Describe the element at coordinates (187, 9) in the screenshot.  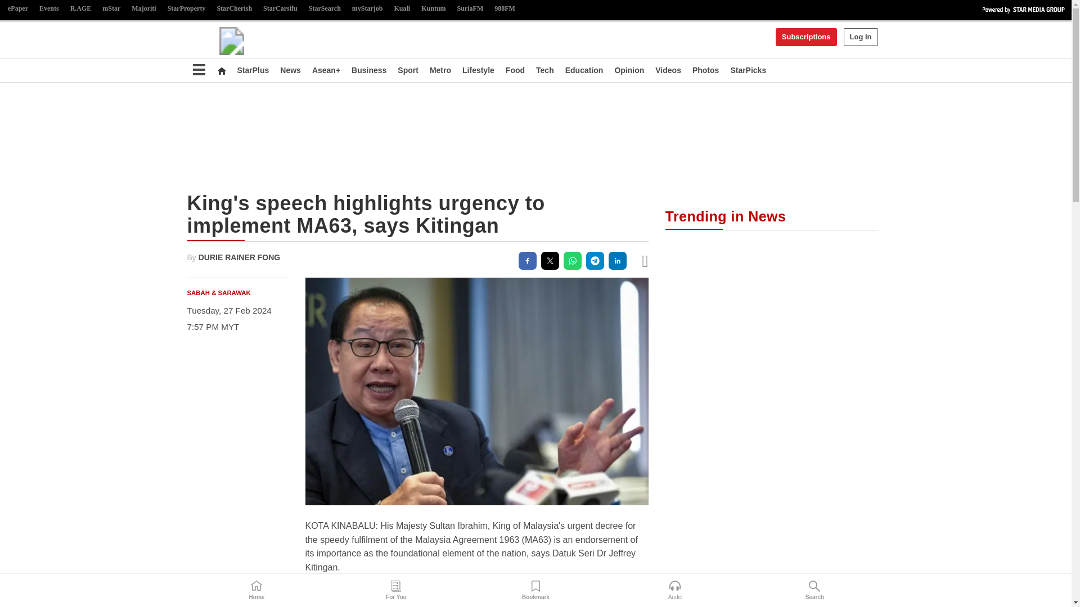
I see `StarProperty` at that location.